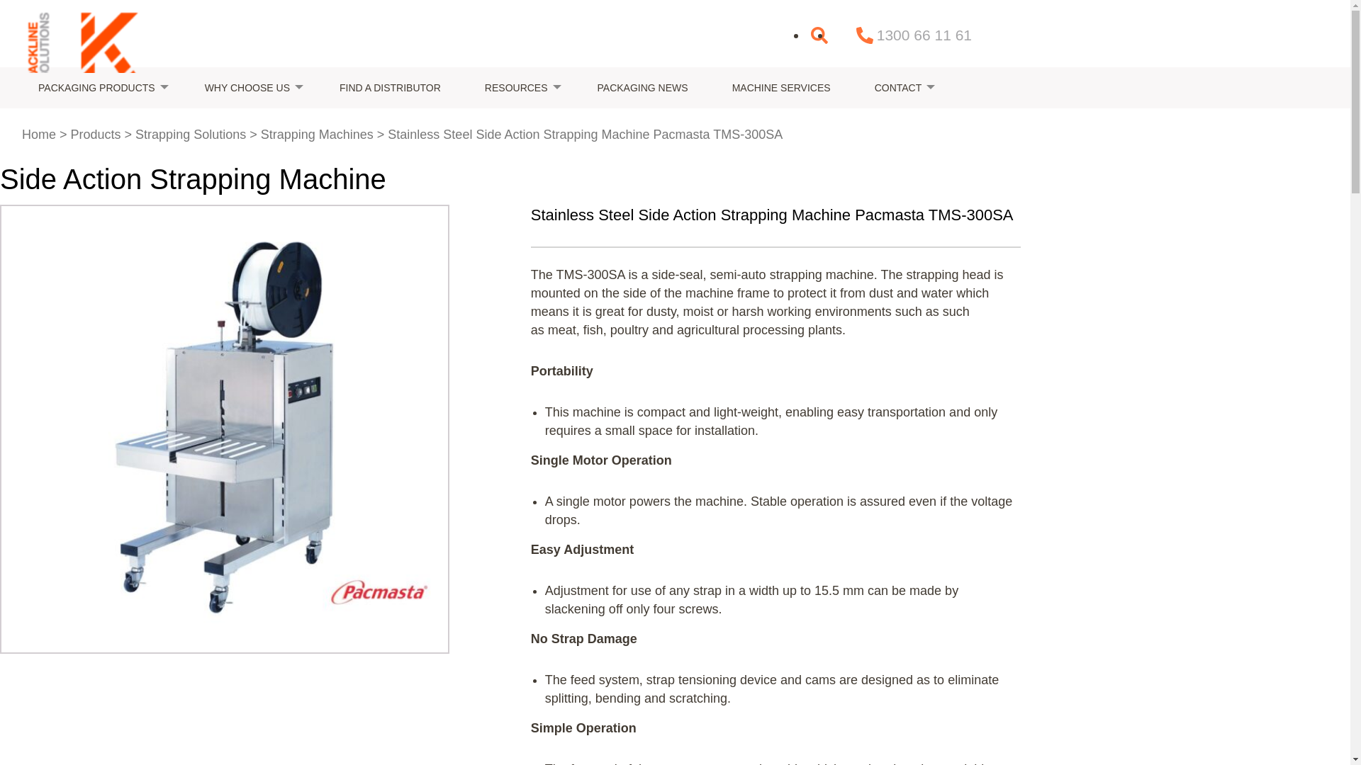 Image resolution: width=1361 pixels, height=765 pixels. What do you see at coordinates (900, 87) in the screenshot?
I see `CONTACT` at bounding box center [900, 87].